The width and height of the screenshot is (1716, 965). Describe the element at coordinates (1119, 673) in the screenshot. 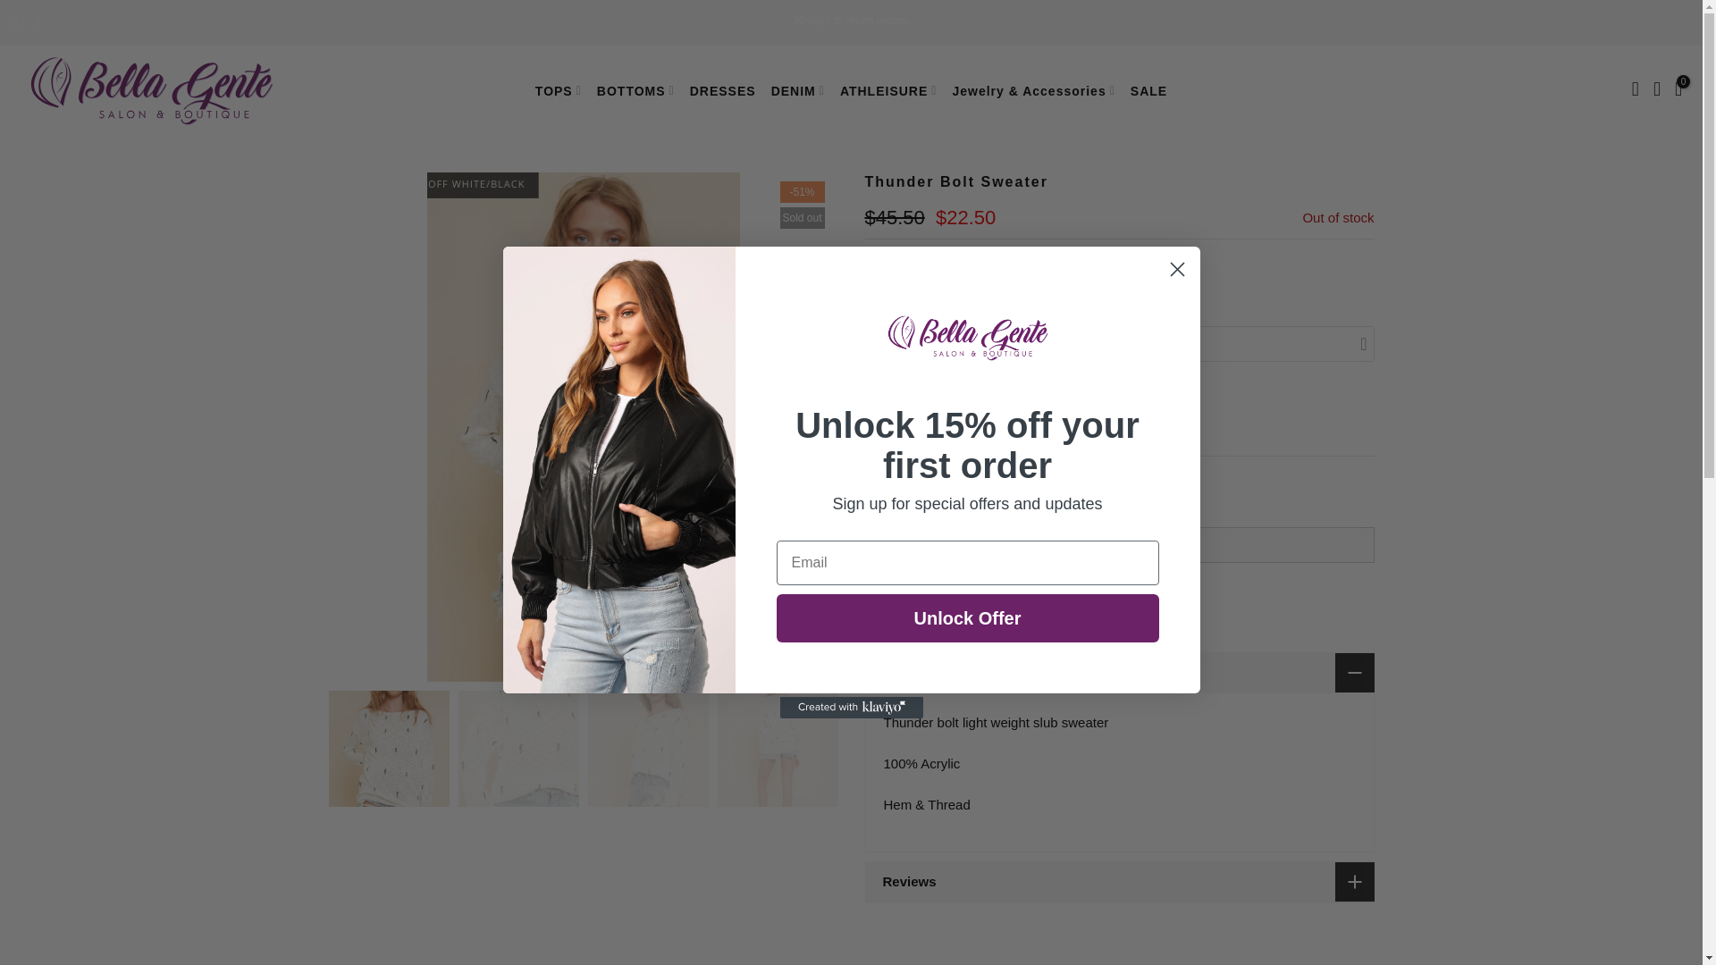

I see `Description` at that location.